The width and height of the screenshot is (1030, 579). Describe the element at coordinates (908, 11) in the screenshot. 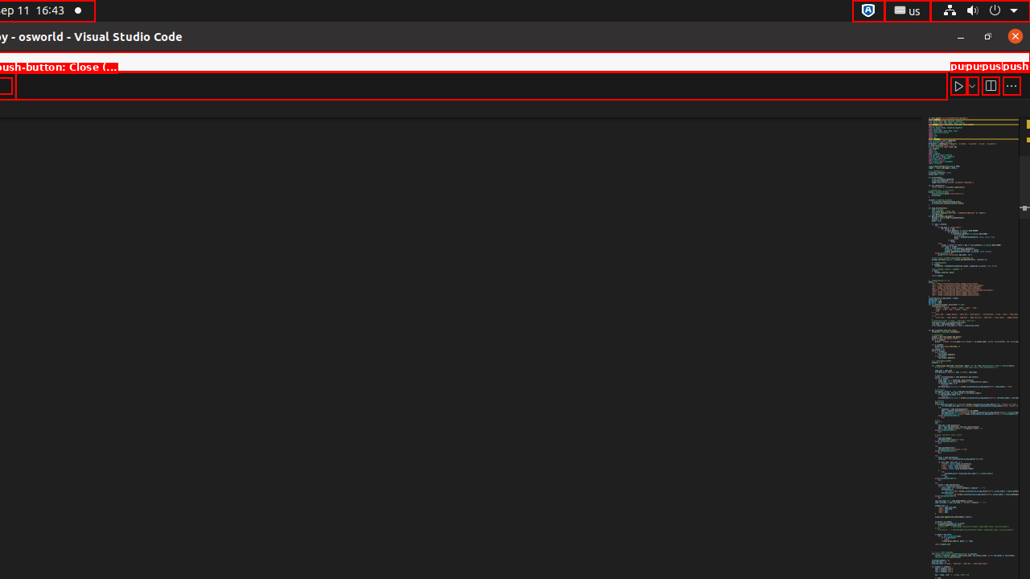

I see `:1.21/StatusNotifierItem` at that location.